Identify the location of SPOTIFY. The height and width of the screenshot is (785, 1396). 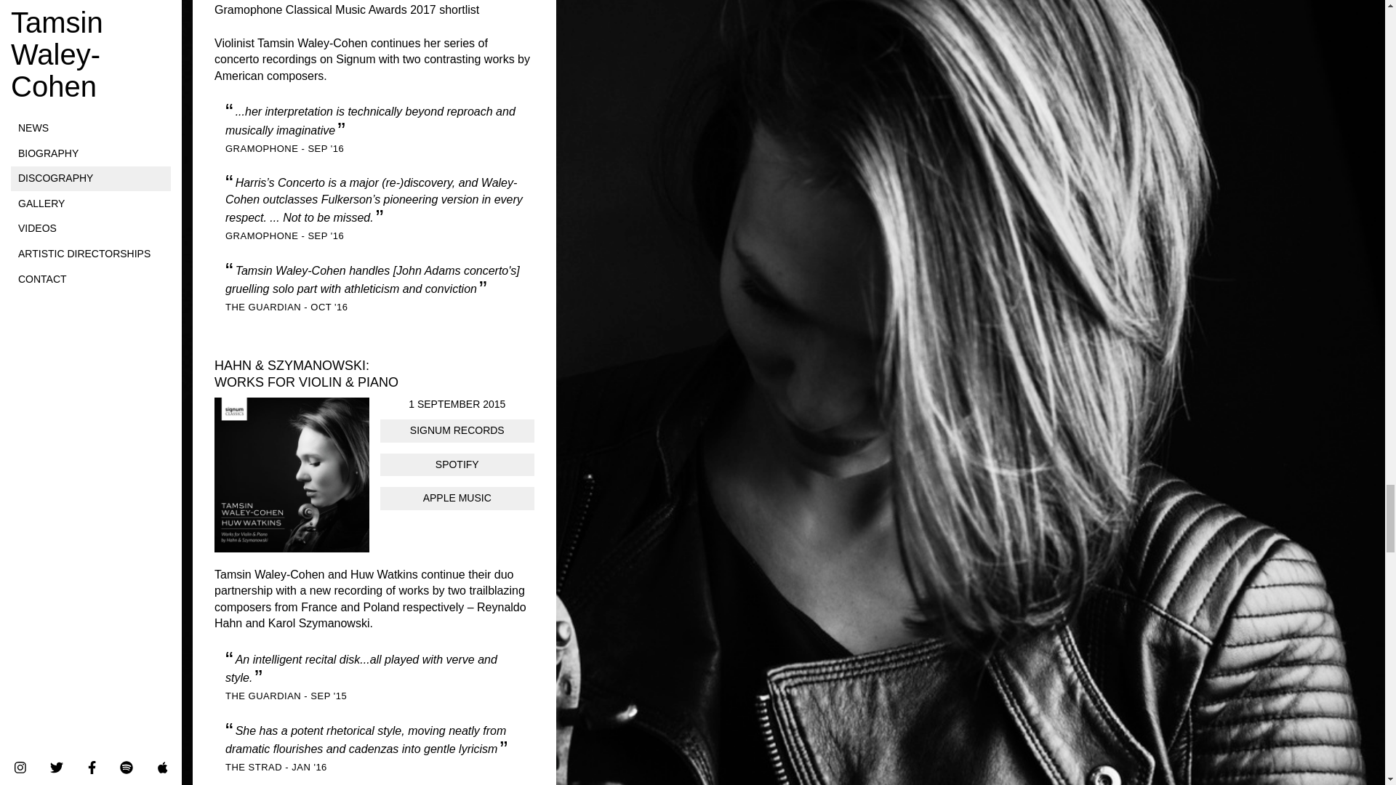
(457, 465).